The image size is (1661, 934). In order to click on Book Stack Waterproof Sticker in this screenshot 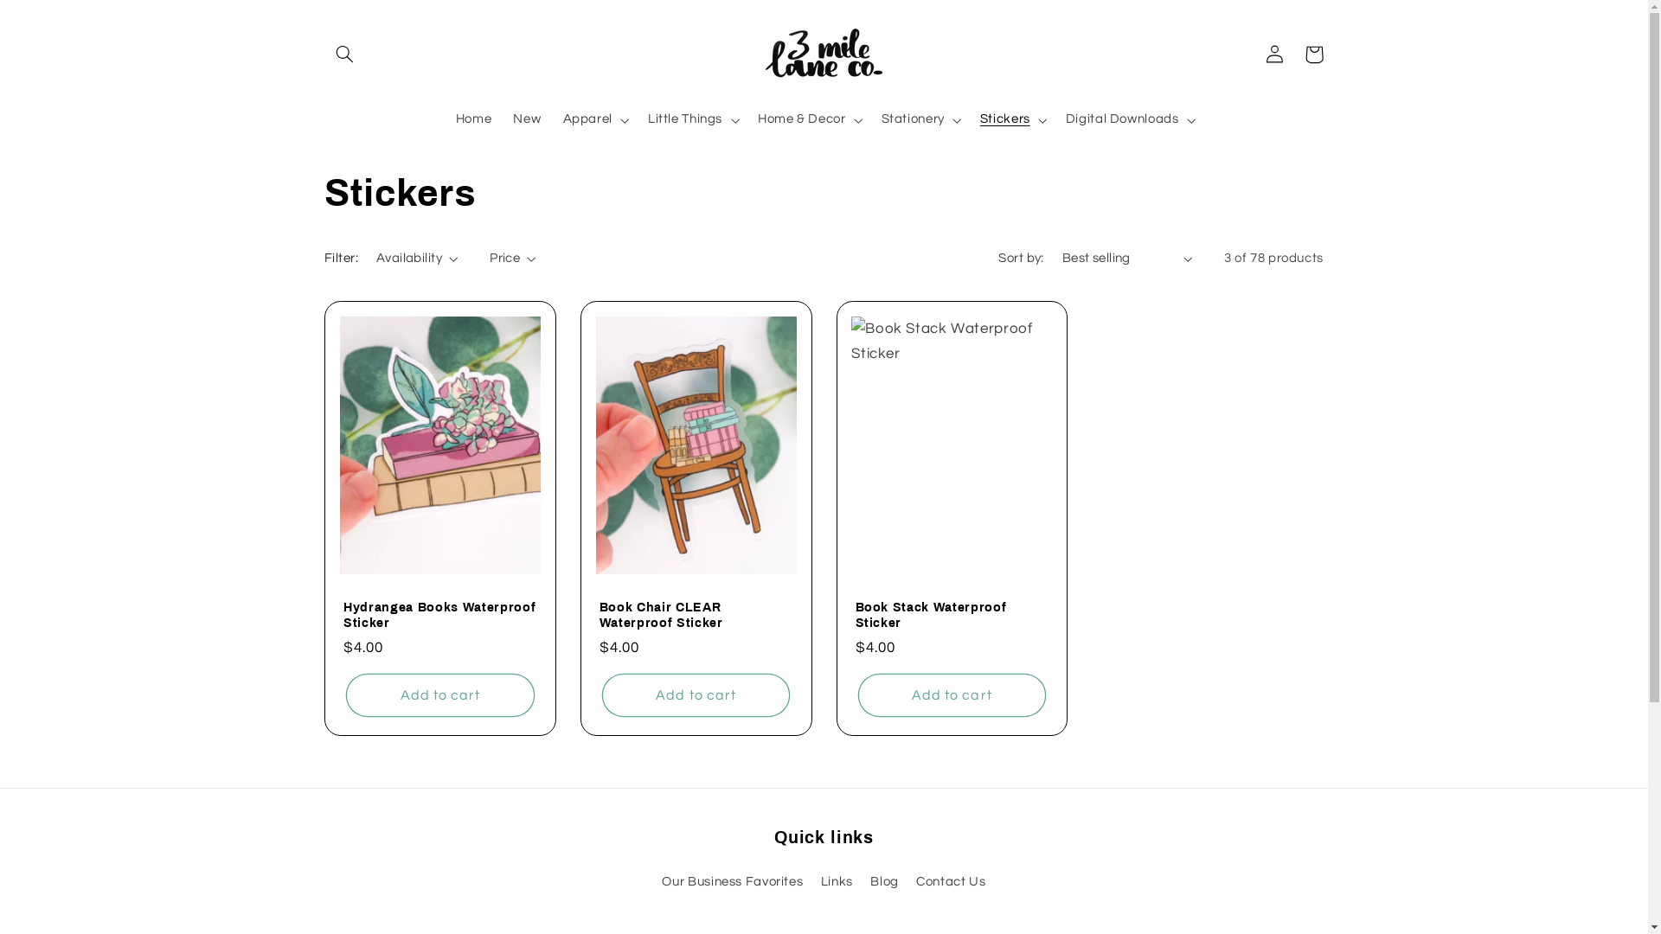, I will do `click(952, 616)`.